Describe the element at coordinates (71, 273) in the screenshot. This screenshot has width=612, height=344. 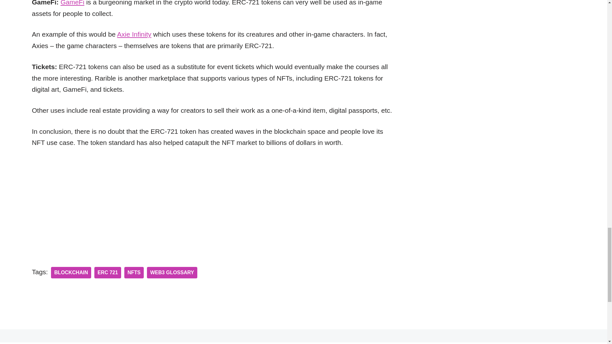
I see `BLOCKCHAIN` at that location.